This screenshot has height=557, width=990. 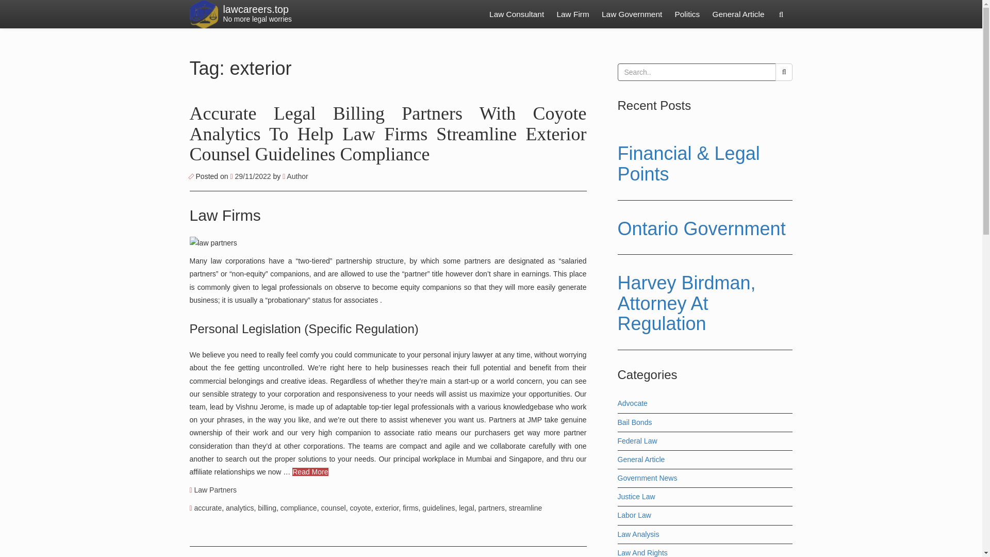 I want to click on Law Firm, so click(x=572, y=14).